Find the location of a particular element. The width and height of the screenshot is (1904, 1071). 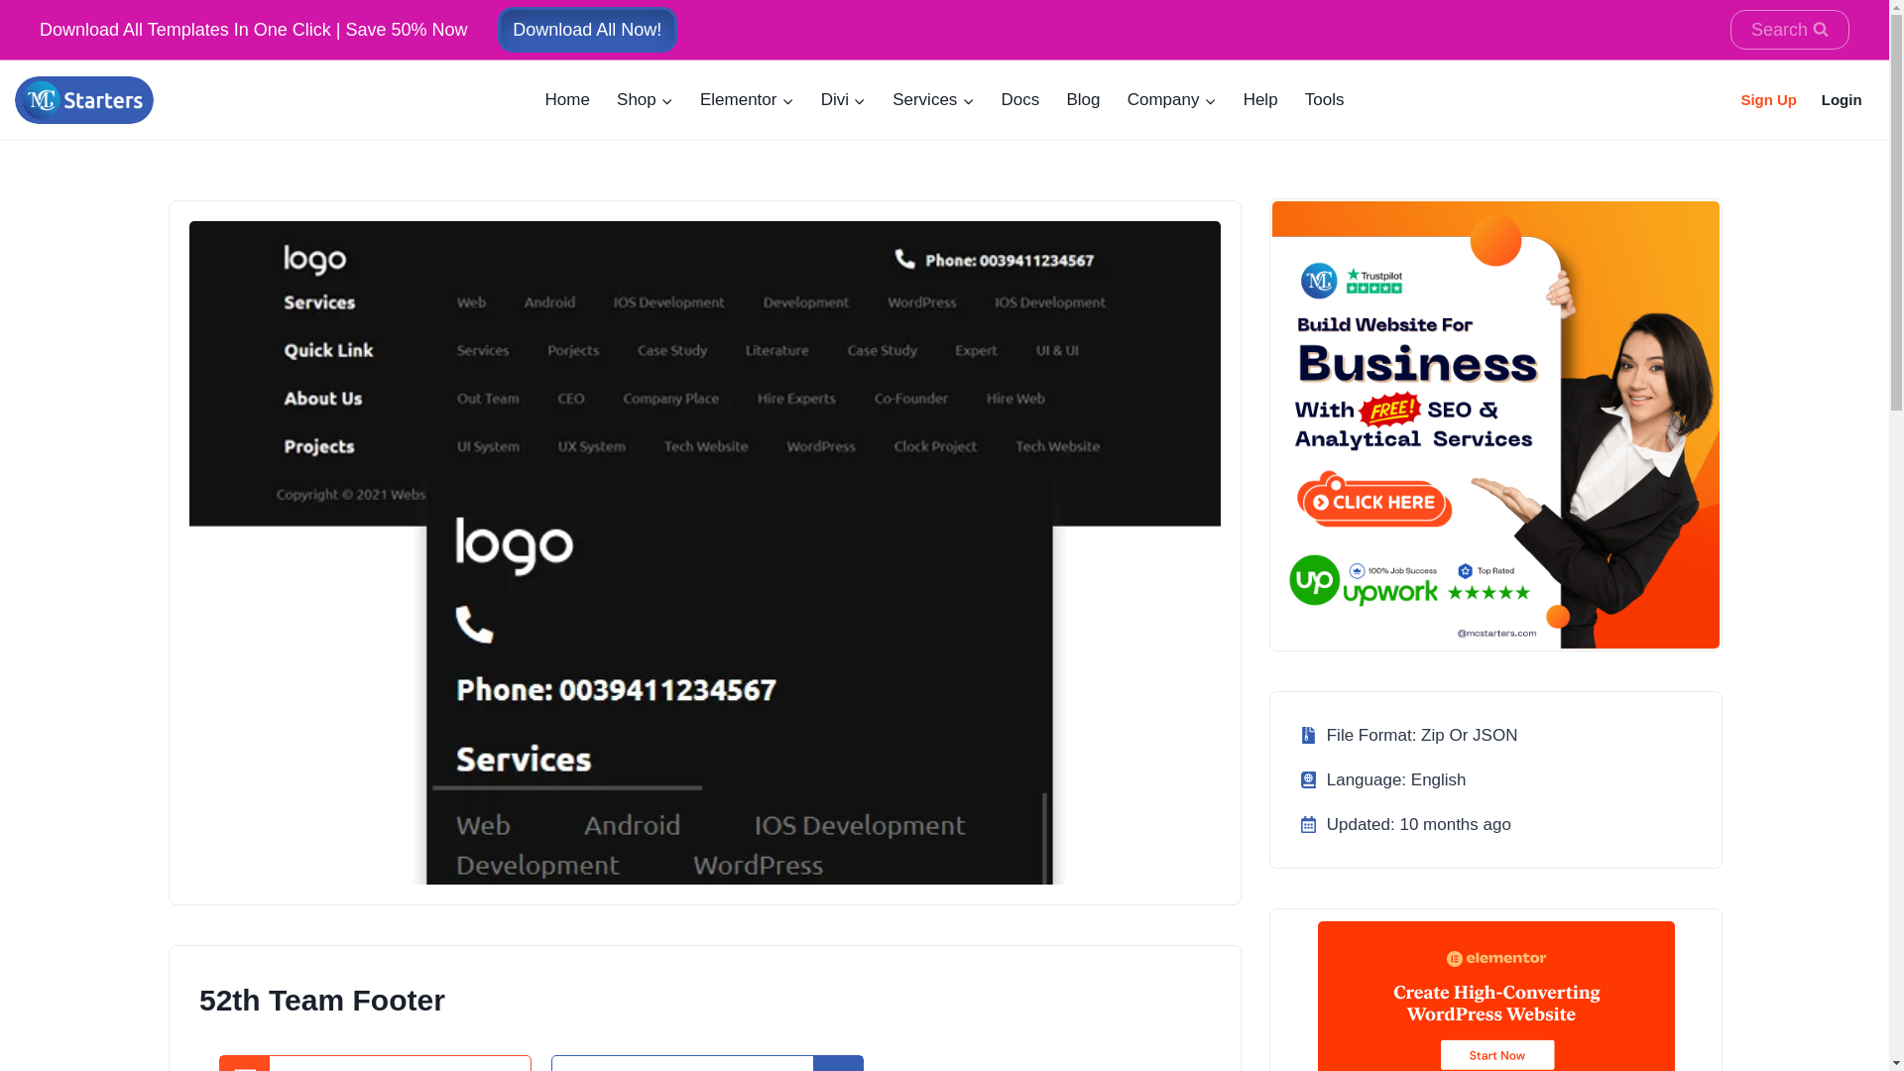

Services is located at coordinates (934, 99).